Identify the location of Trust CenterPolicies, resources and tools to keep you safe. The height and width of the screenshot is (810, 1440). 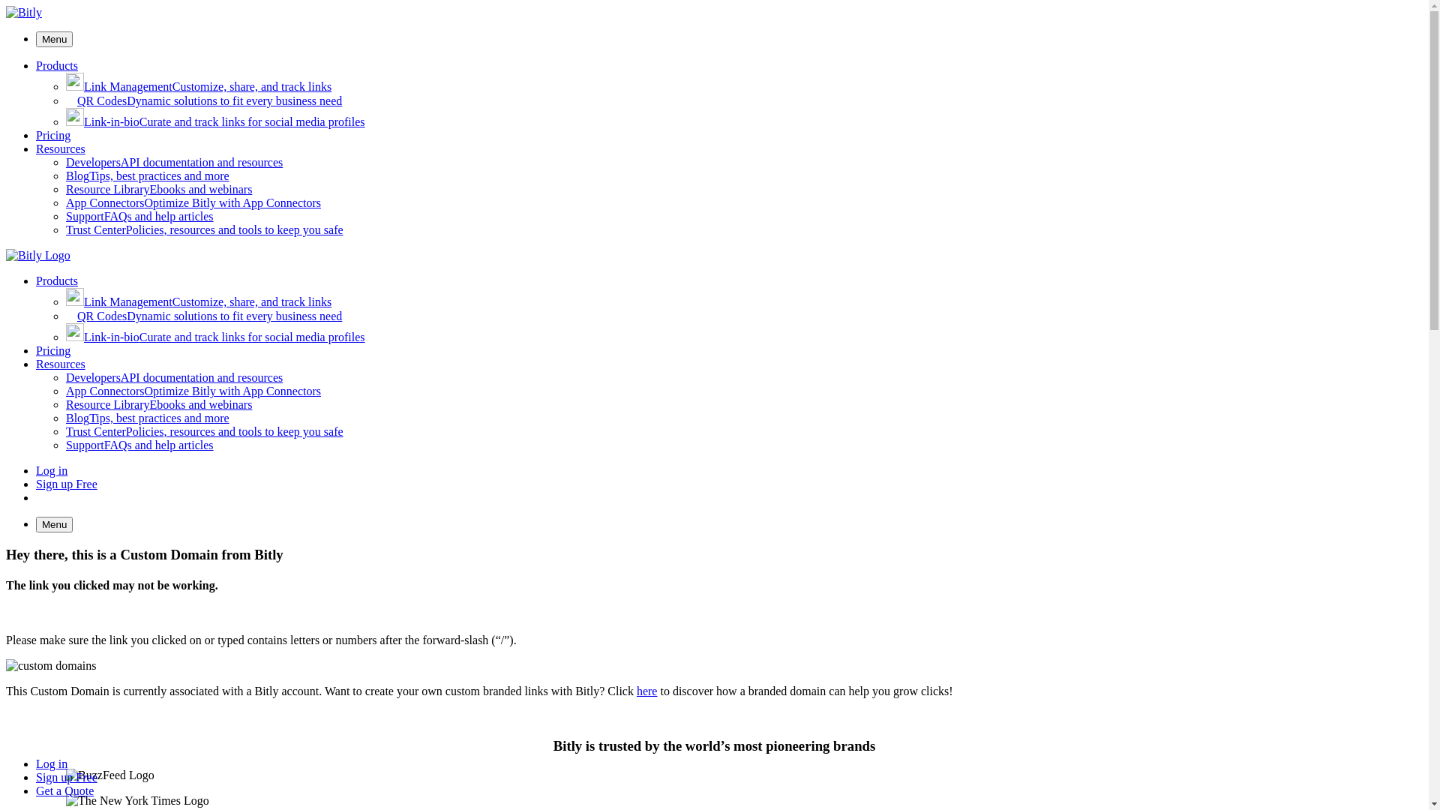
(205, 229).